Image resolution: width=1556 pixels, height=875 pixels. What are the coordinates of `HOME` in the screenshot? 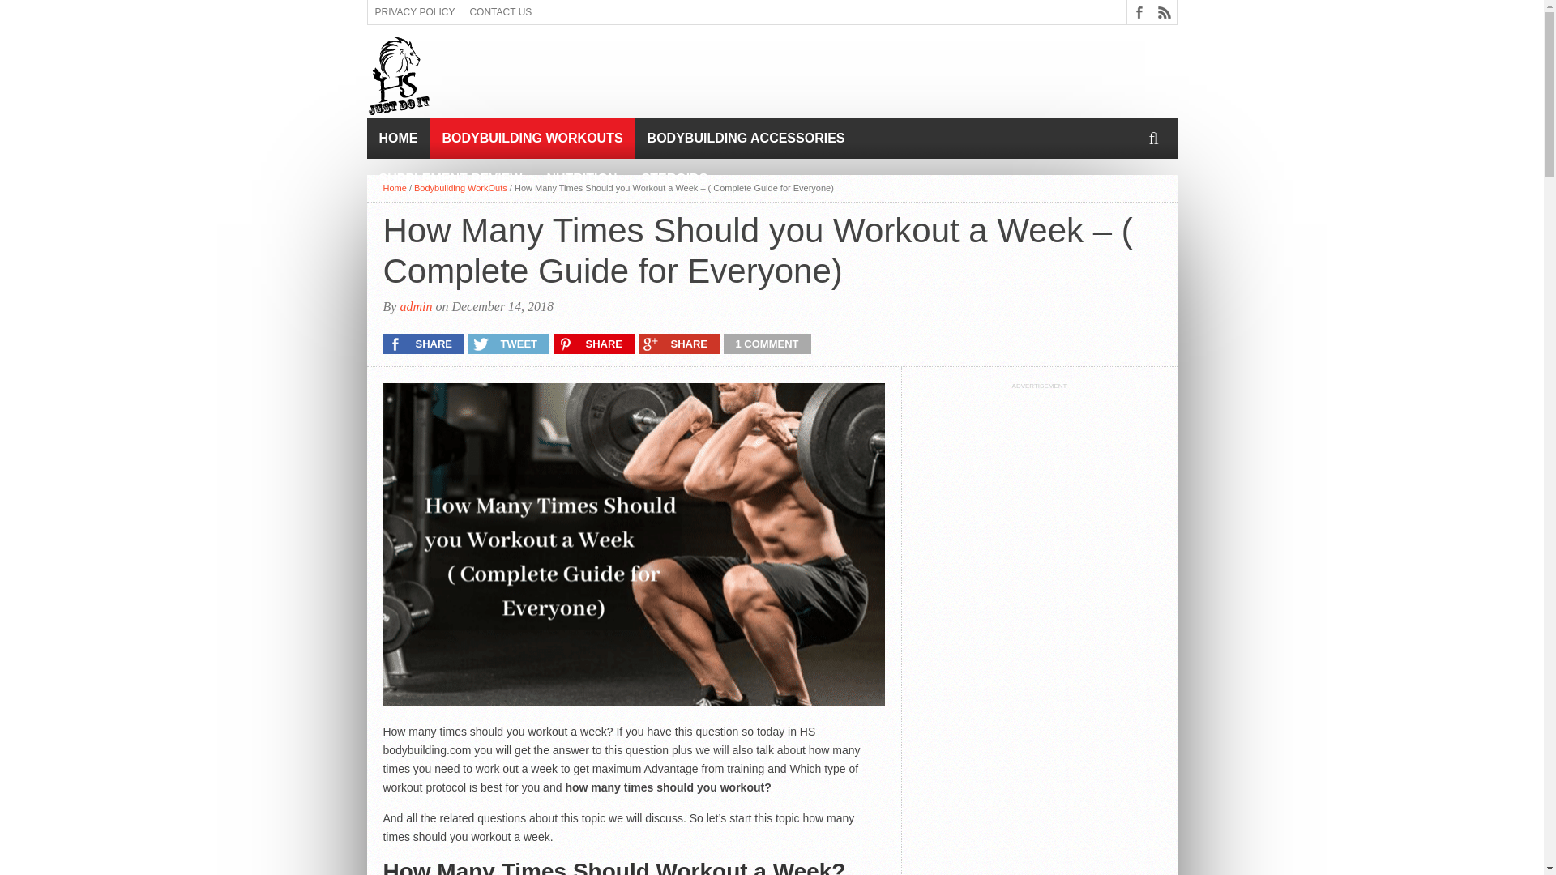 It's located at (397, 138).